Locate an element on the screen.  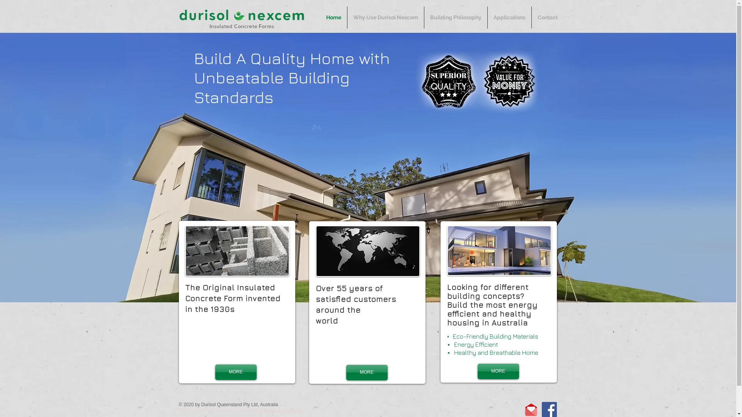
Why Use Durisol Nexcem is located at coordinates (386, 18).